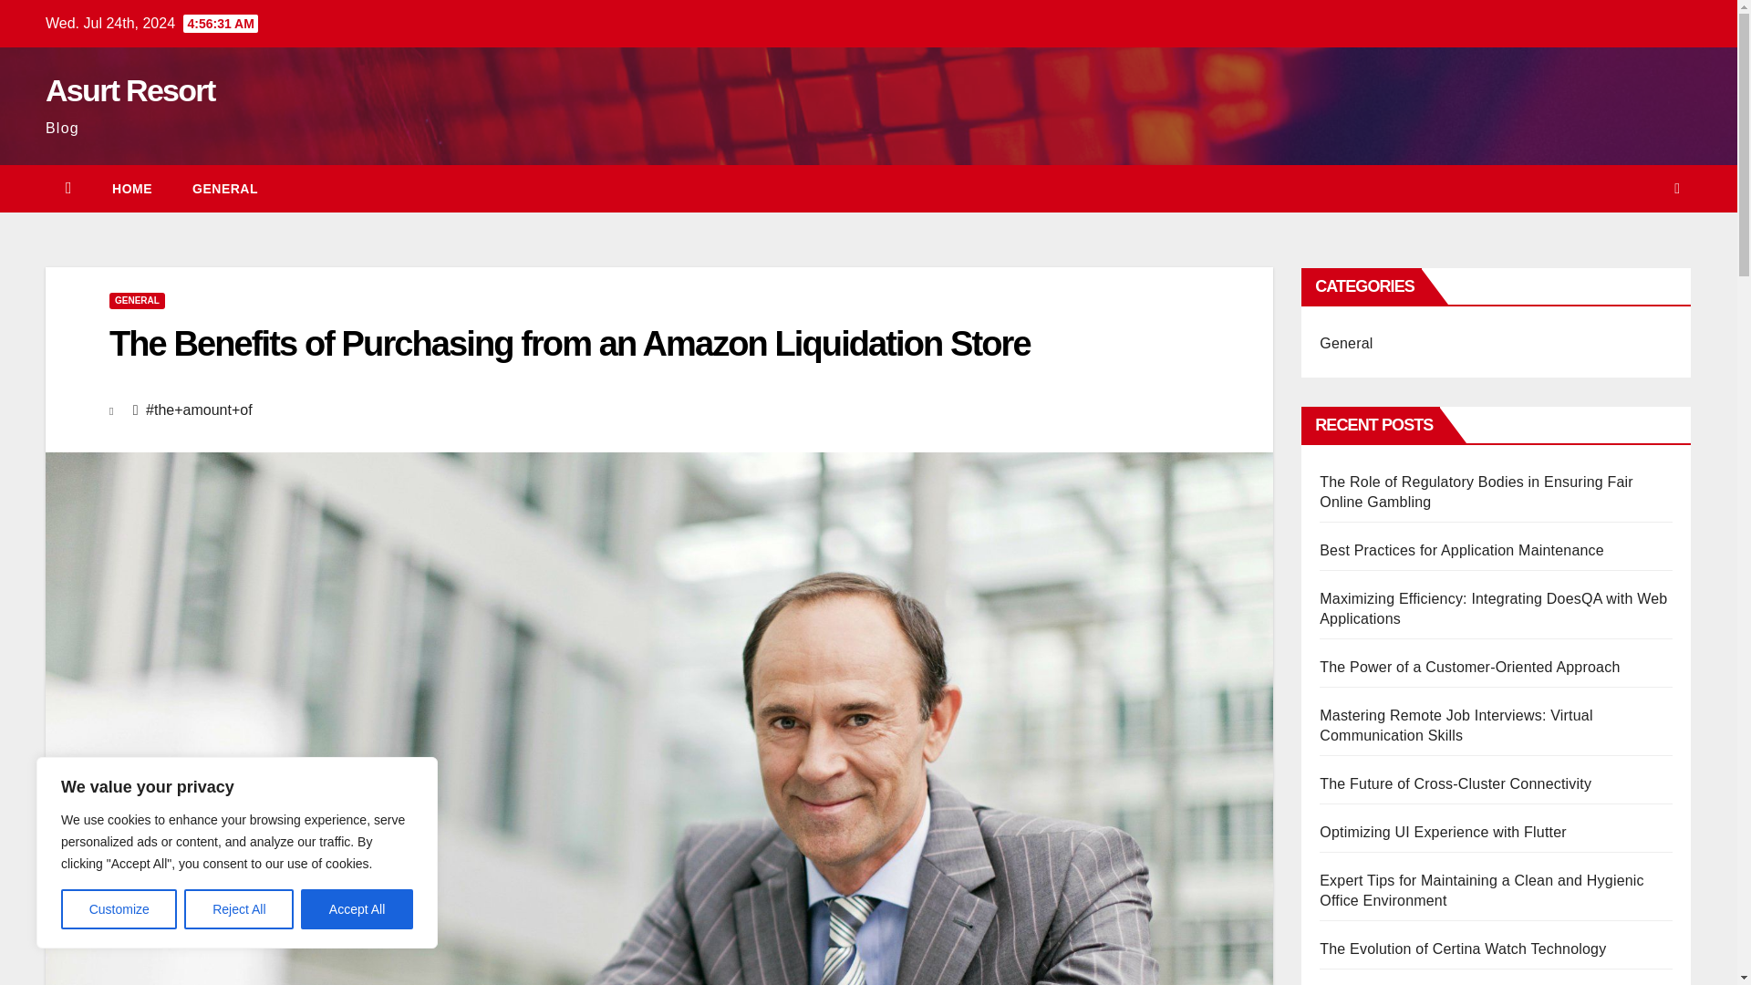  I want to click on Asurt Resort, so click(130, 89).